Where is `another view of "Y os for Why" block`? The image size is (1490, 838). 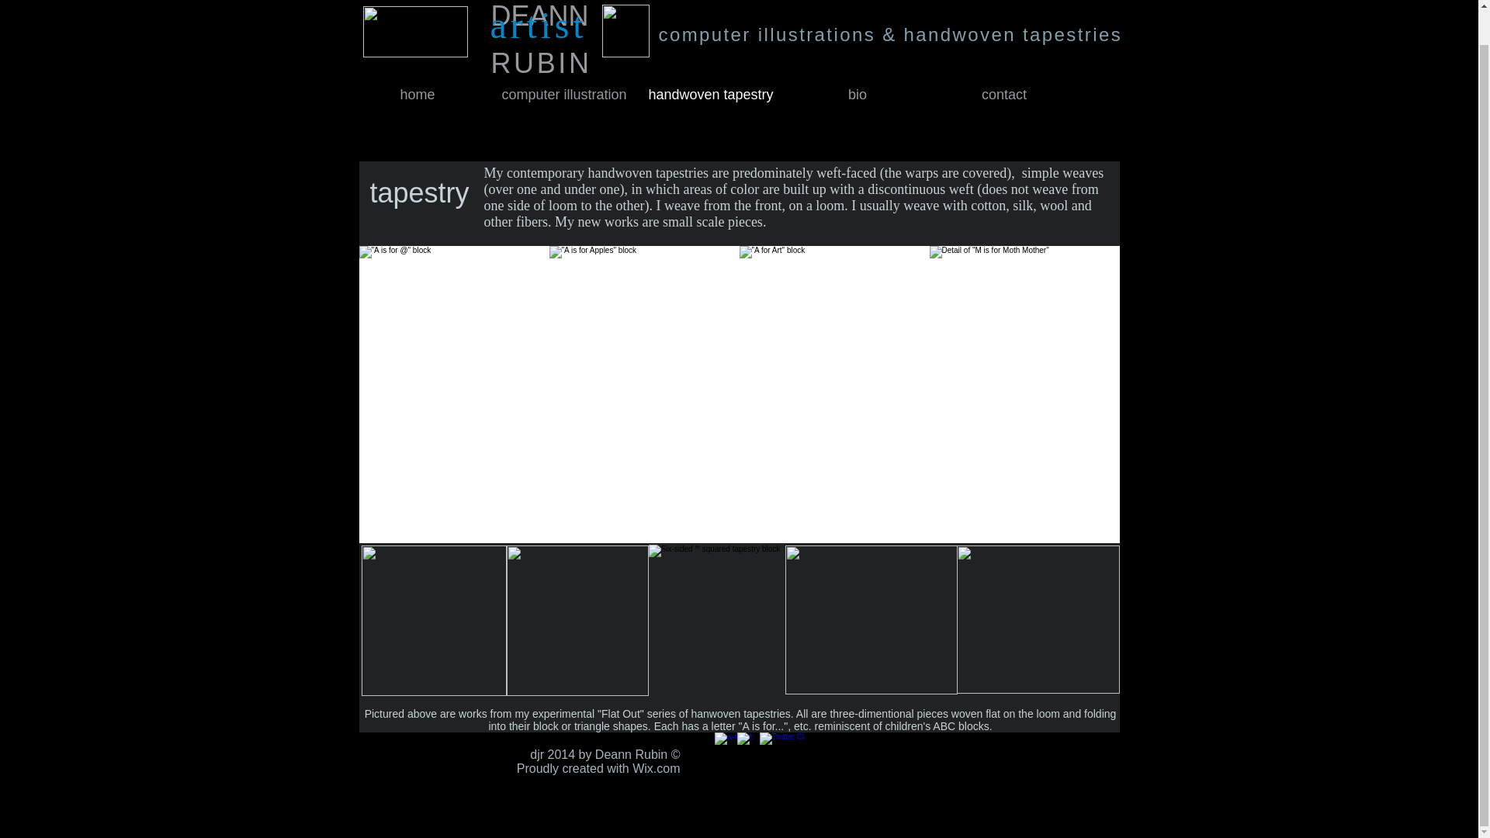 another view of "Y os for Why" block is located at coordinates (1037, 619).